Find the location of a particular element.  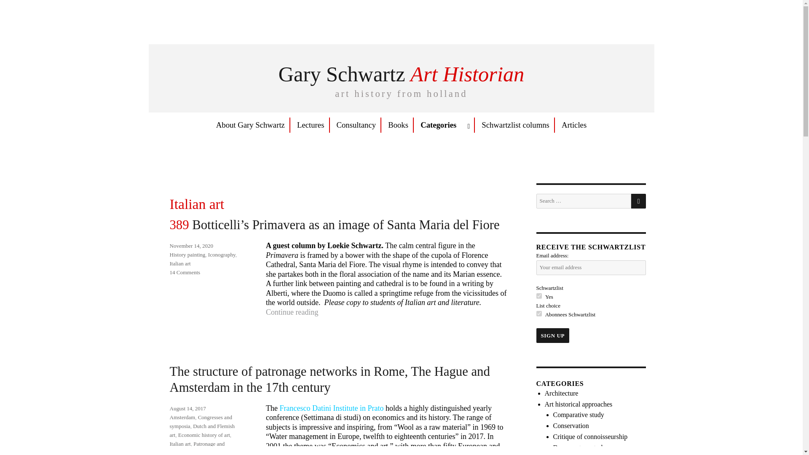

About Gary Schwartz is located at coordinates (250, 125).